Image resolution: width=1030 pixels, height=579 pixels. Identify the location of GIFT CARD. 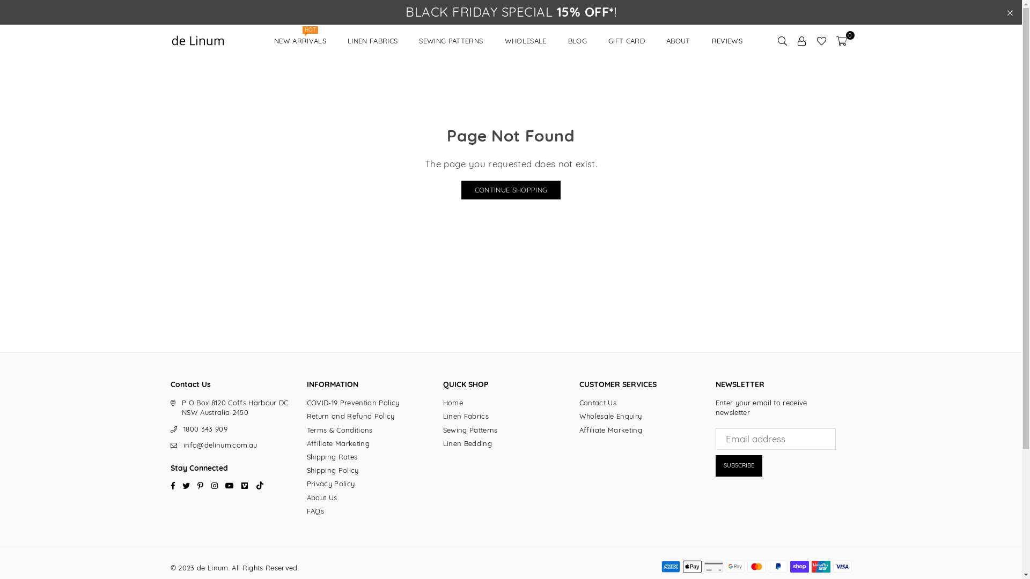
(627, 41).